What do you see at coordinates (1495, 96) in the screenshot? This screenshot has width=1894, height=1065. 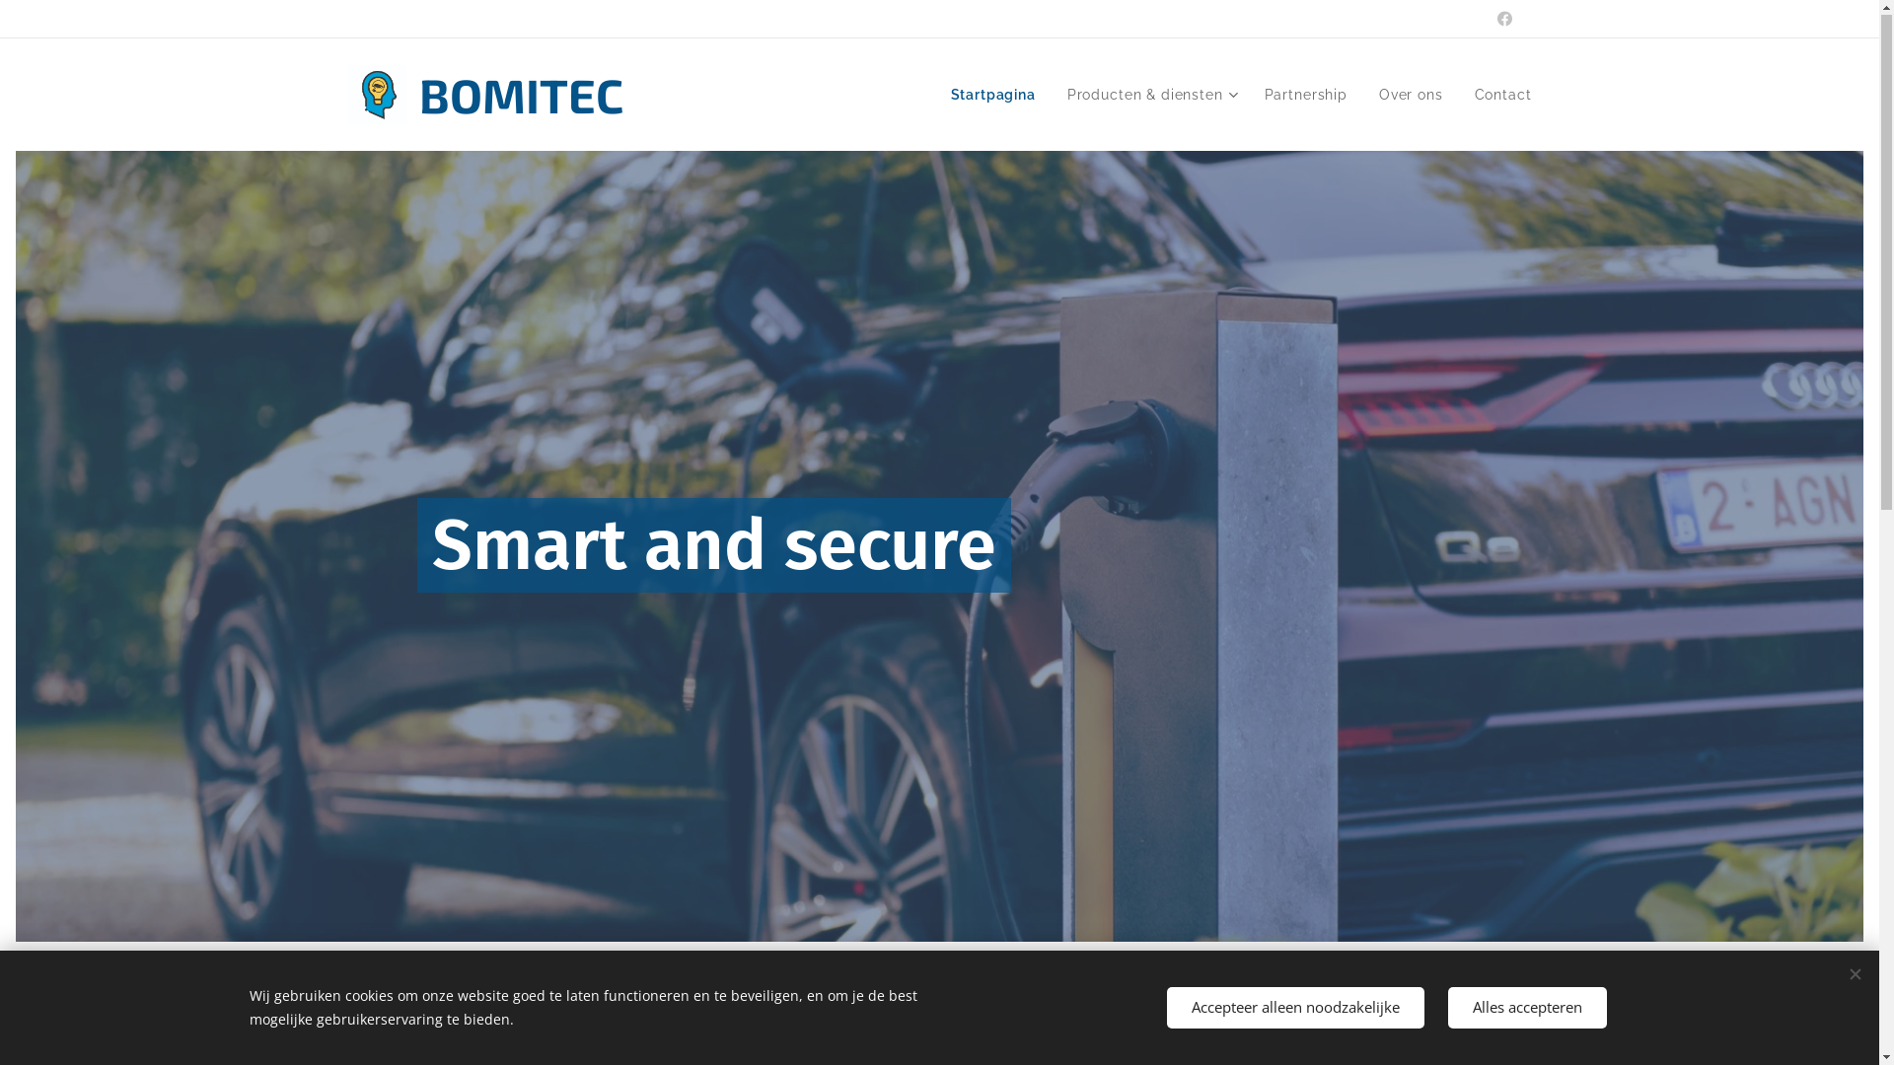 I see `Contact` at bounding box center [1495, 96].